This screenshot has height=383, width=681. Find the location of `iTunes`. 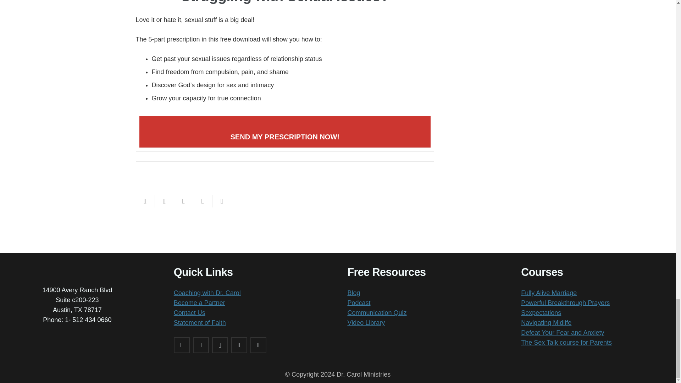

iTunes is located at coordinates (239, 345).